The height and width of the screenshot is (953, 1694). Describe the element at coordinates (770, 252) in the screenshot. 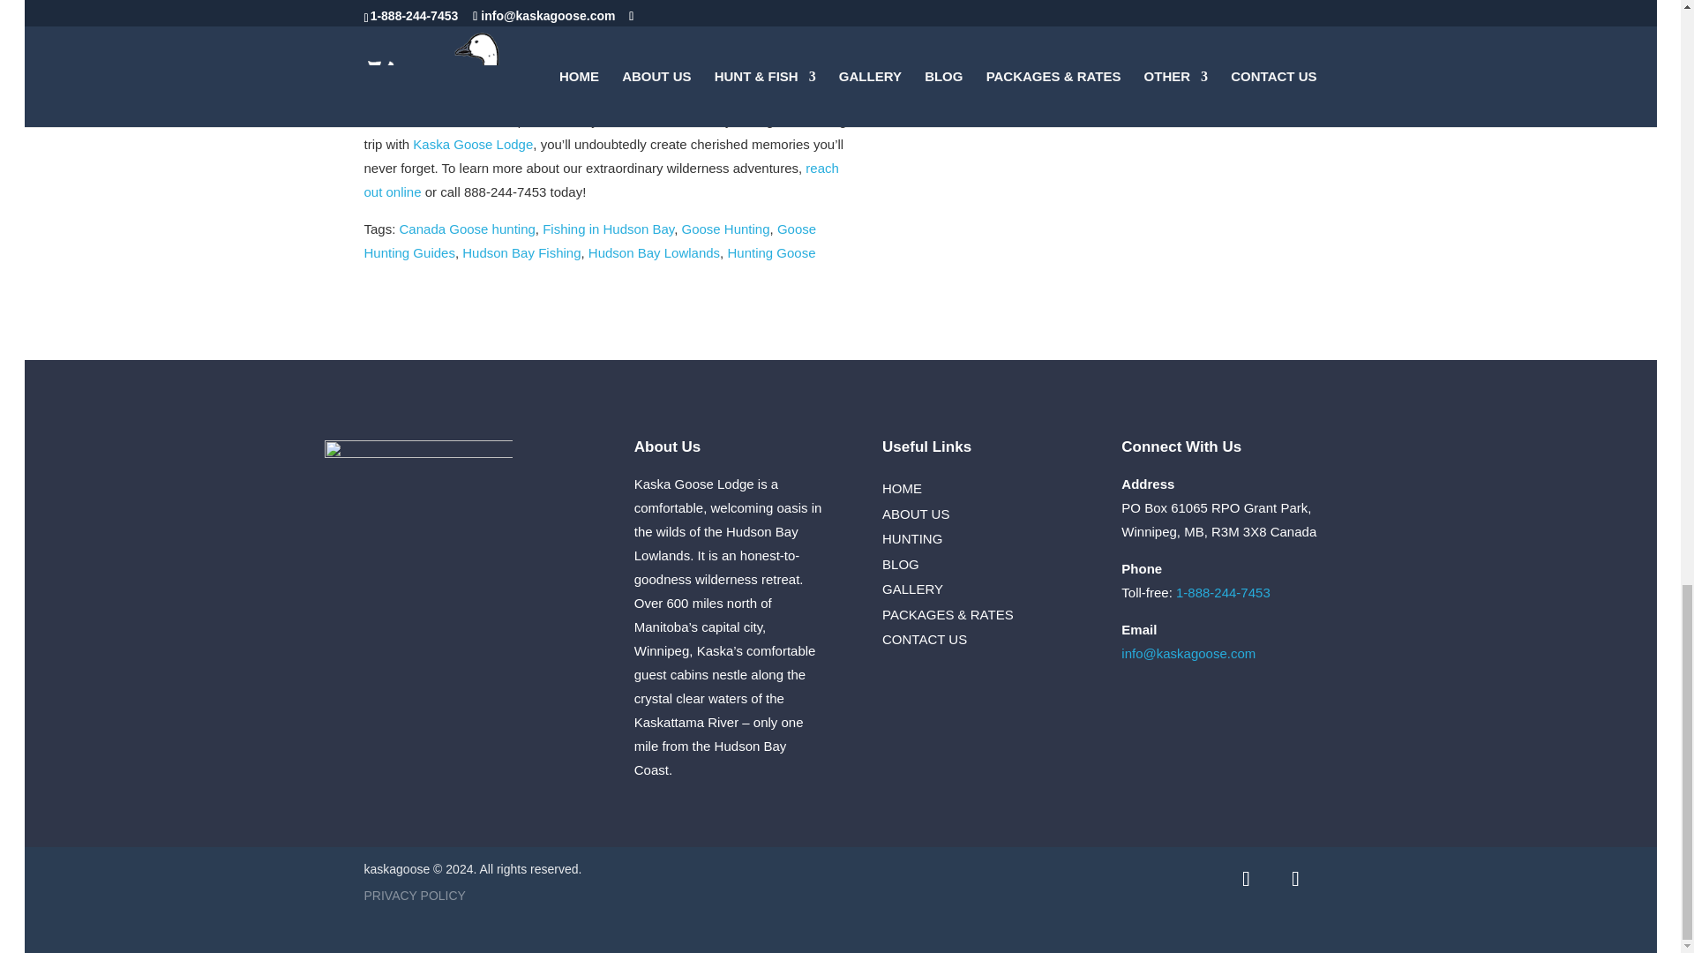

I see `Hunting Goose` at that location.